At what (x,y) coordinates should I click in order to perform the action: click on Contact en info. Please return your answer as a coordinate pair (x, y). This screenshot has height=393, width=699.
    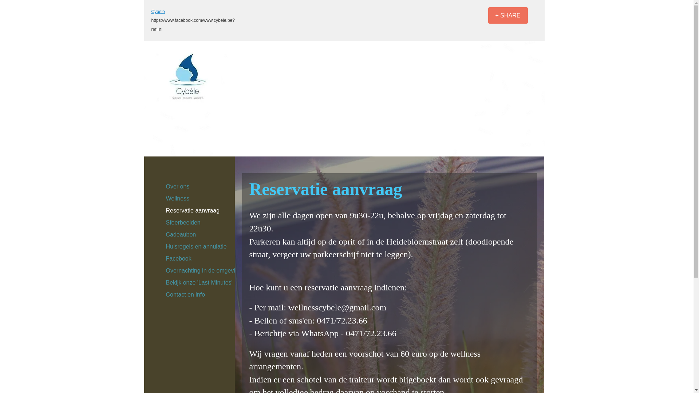
    Looking at the image, I should click on (186, 295).